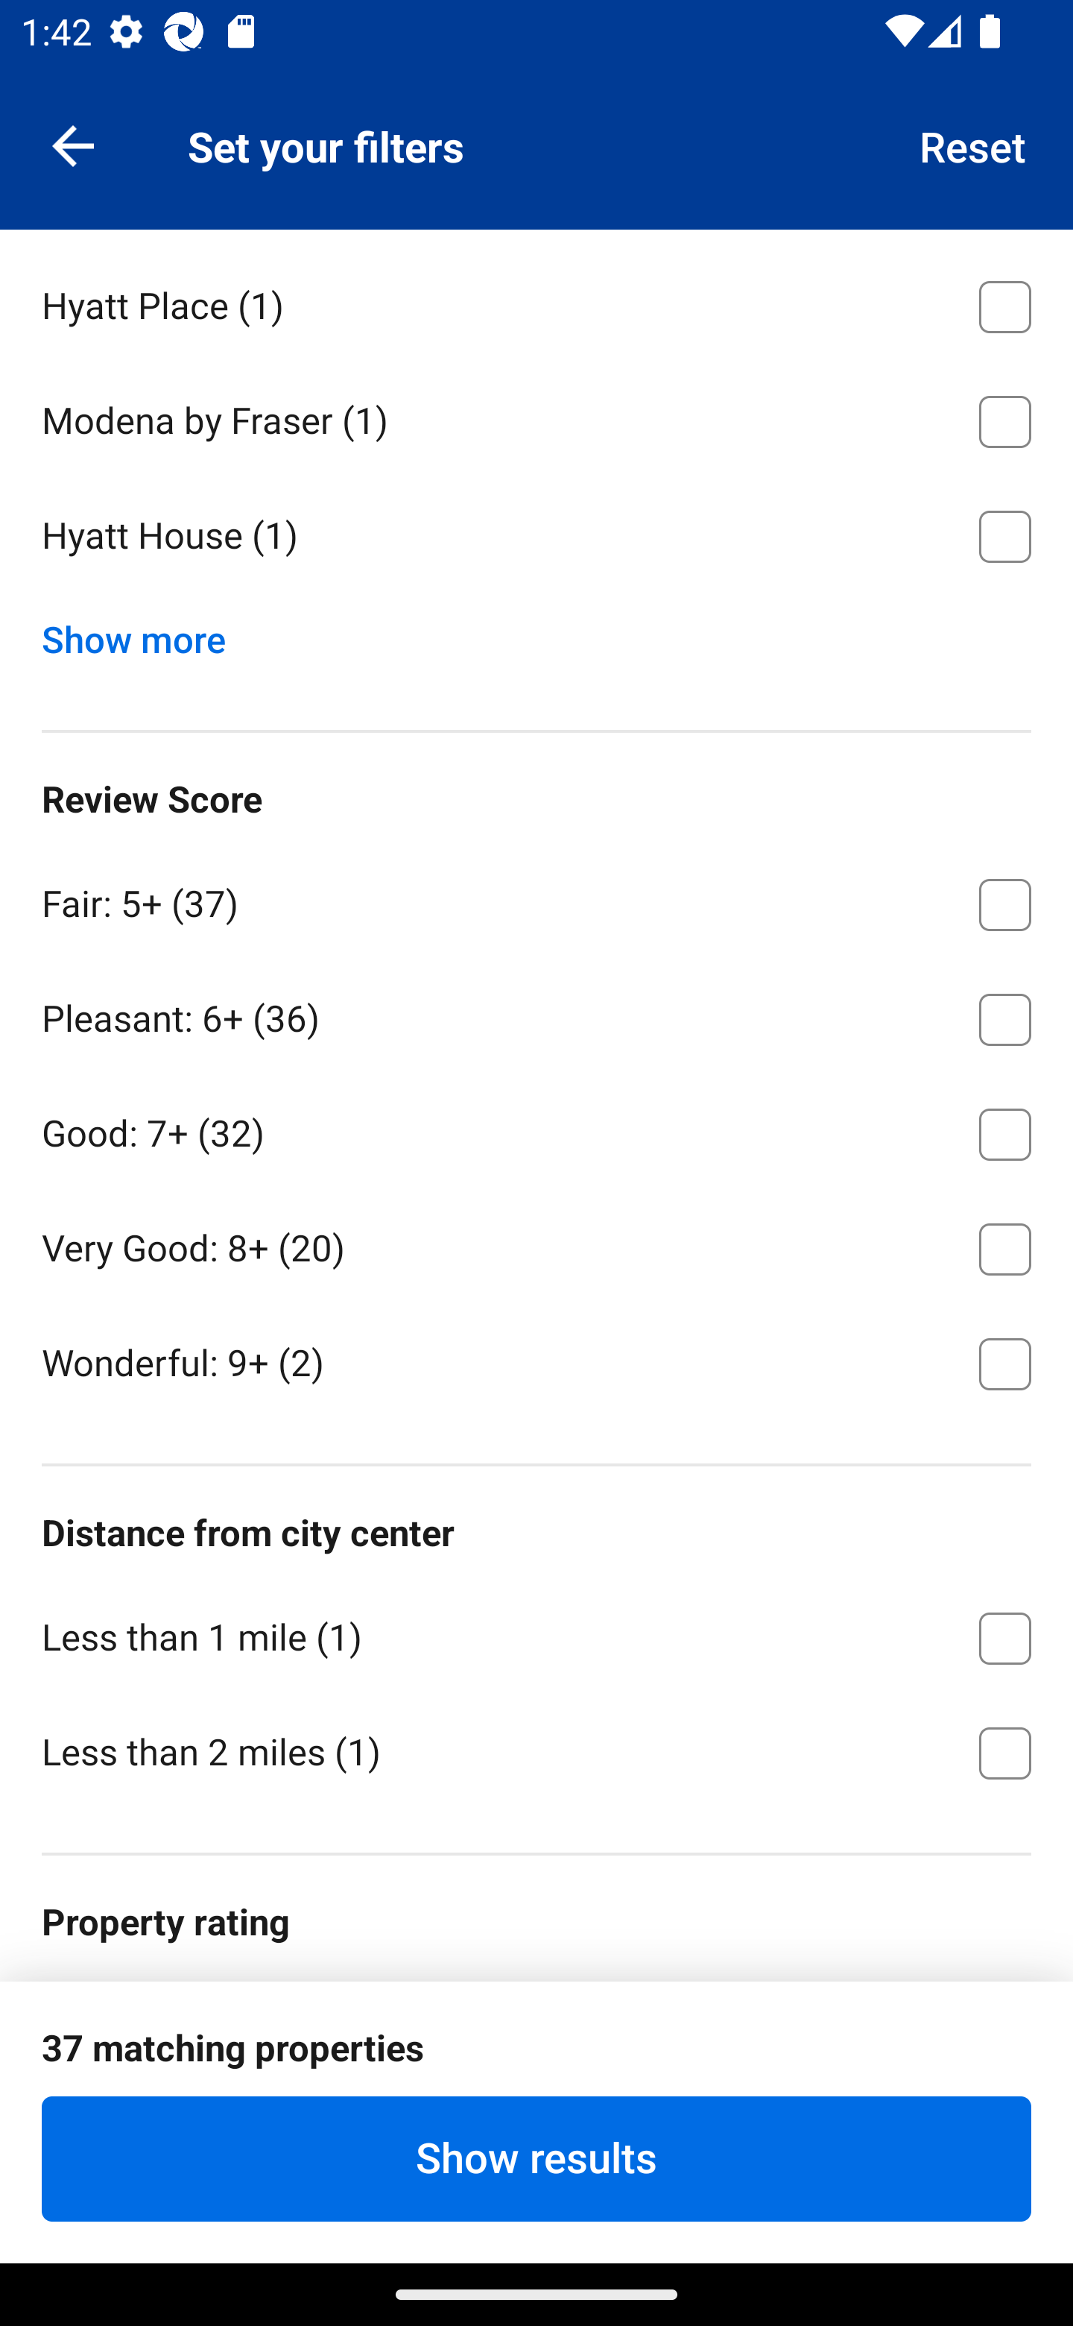 This screenshot has height=2326, width=1073. Describe the element at coordinates (145, 634) in the screenshot. I see `Show more` at that location.